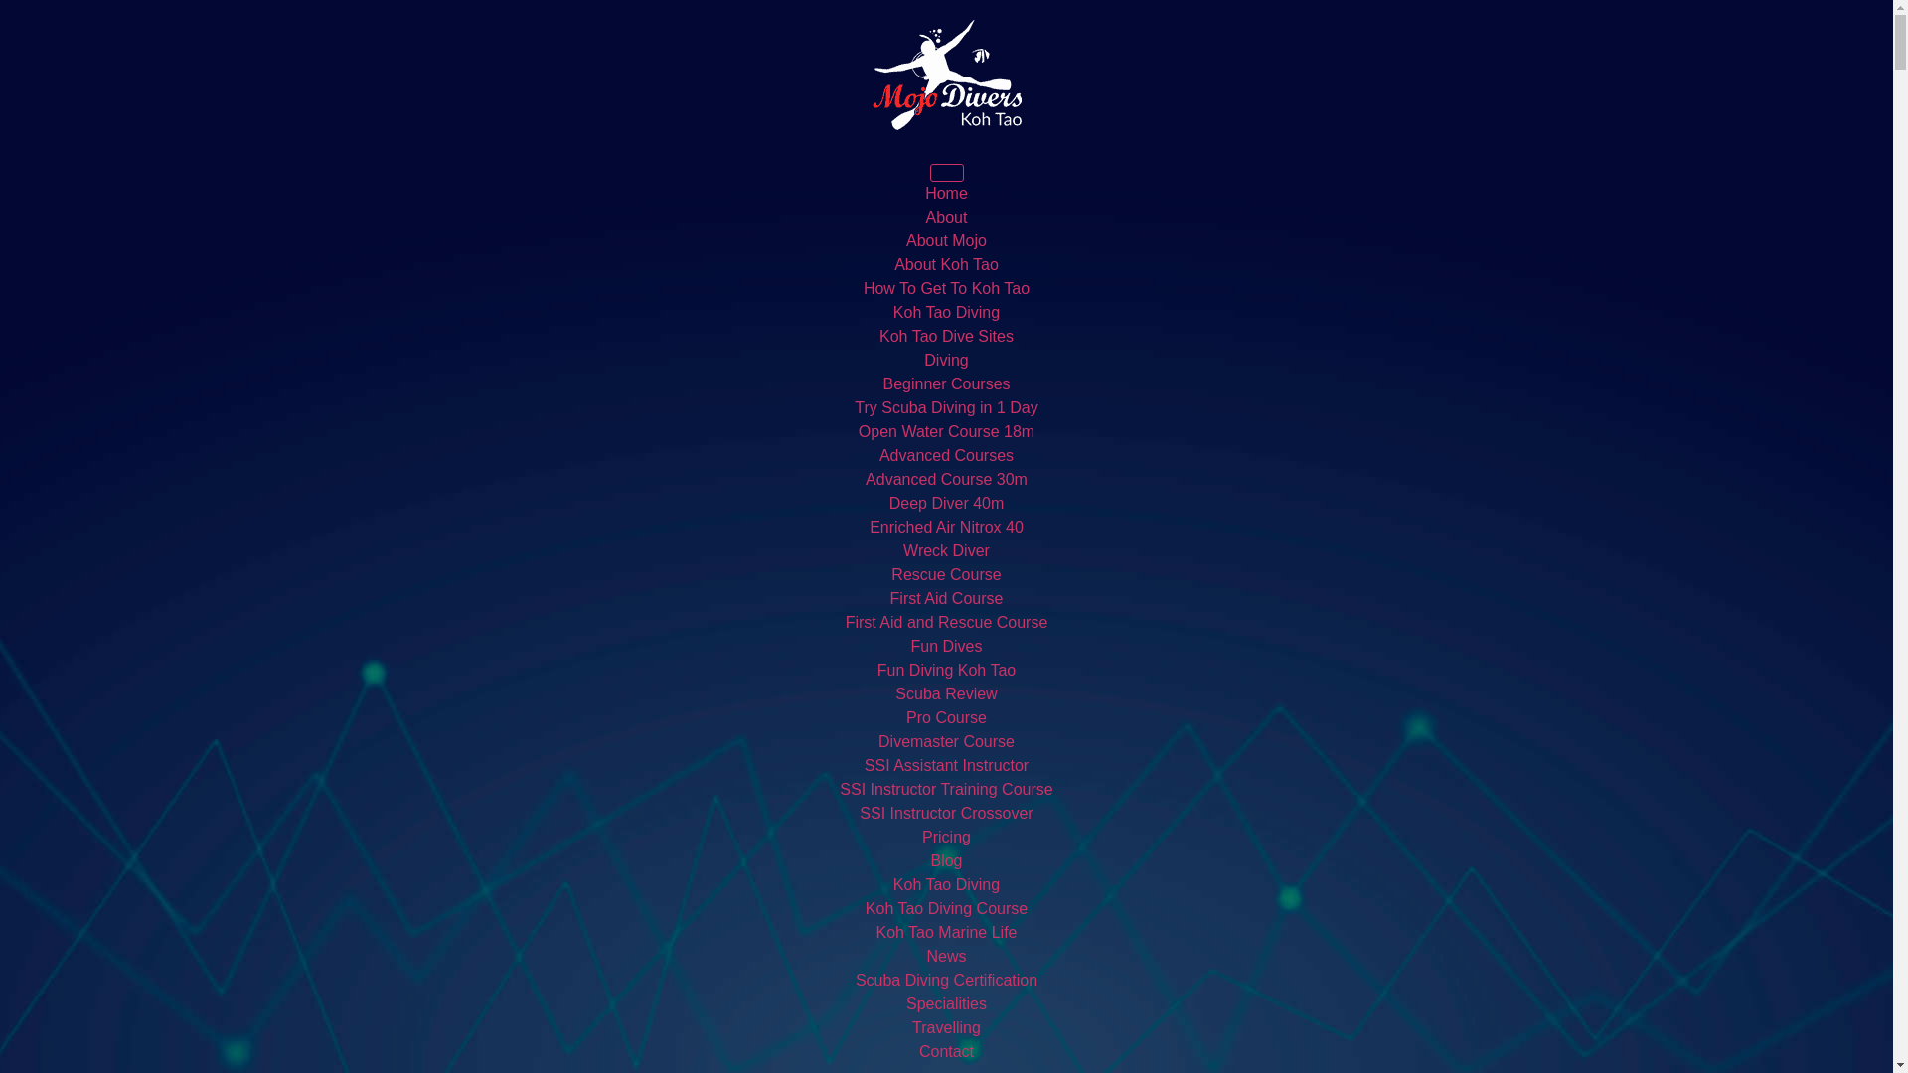  I want to click on How To Get To Koh Tao, so click(946, 288).